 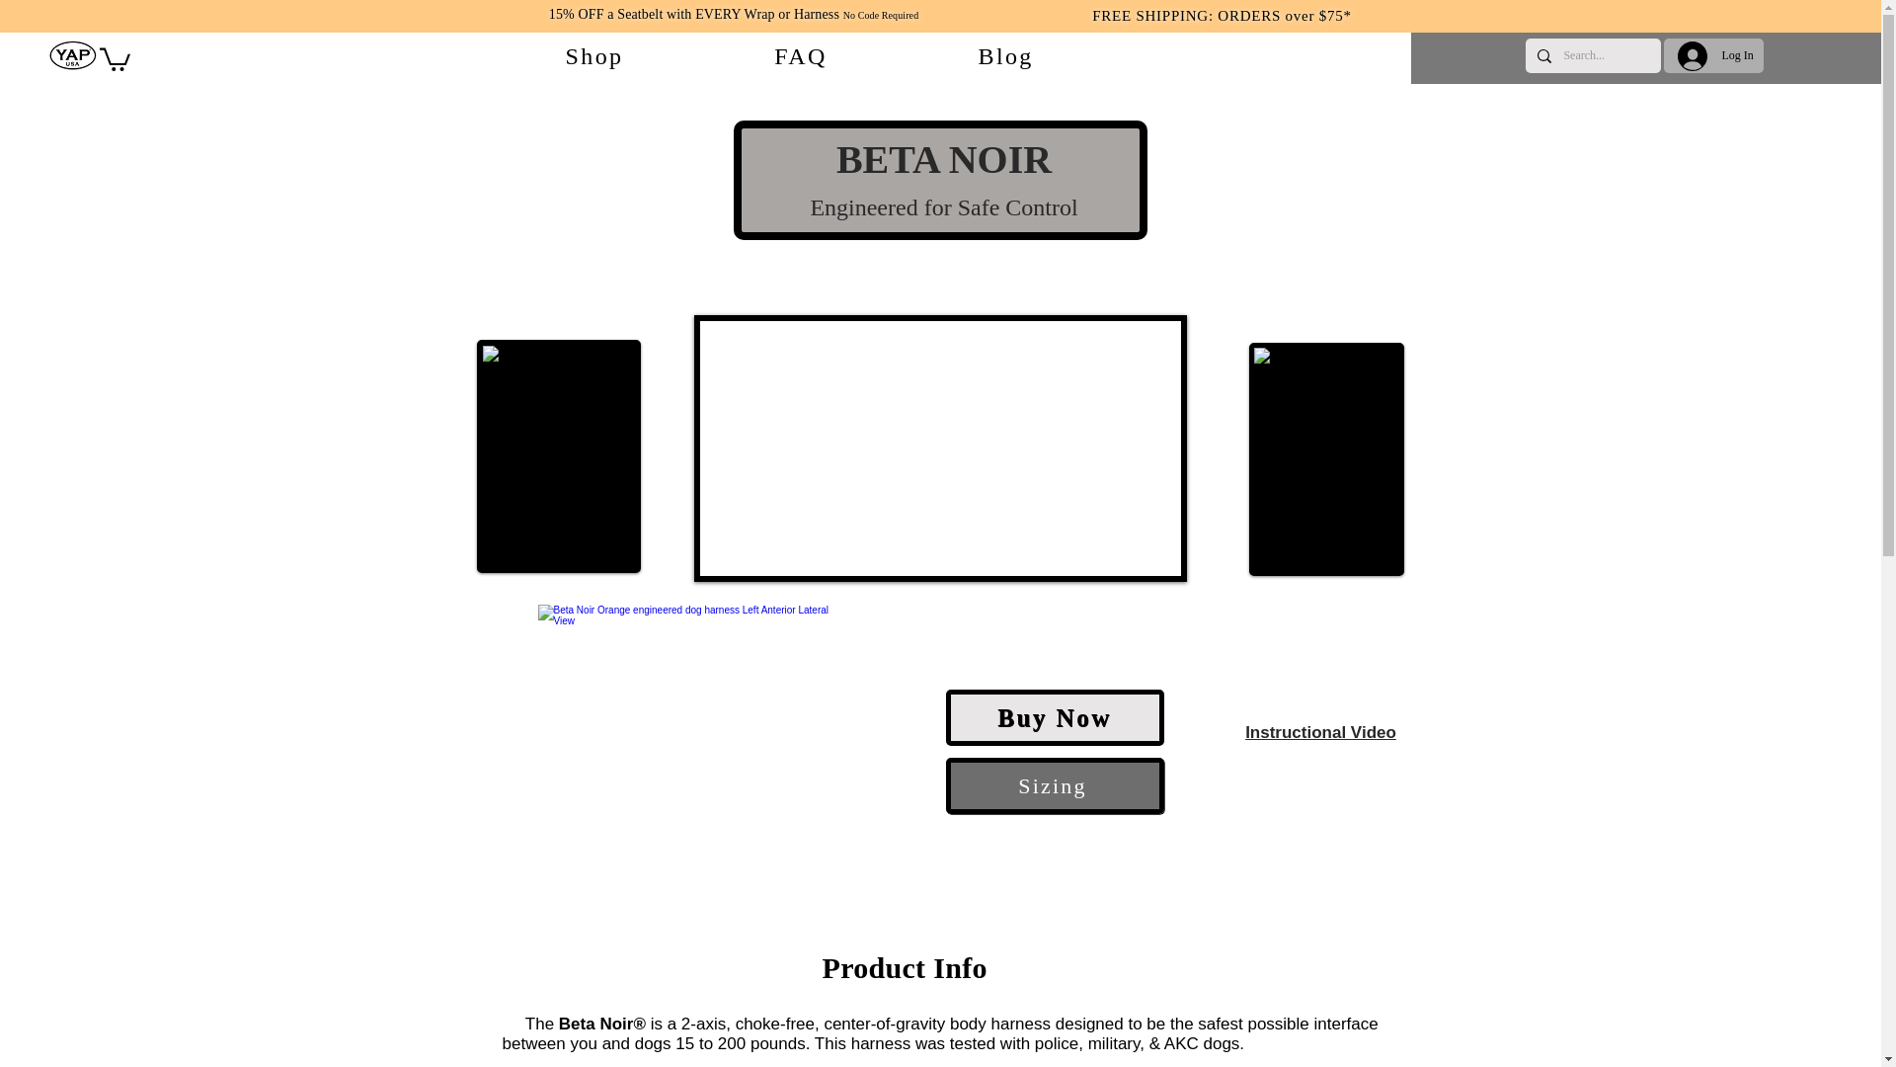 What do you see at coordinates (1319, 733) in the screenshot?
I see `Shop` at bounding box center [1319, 733].